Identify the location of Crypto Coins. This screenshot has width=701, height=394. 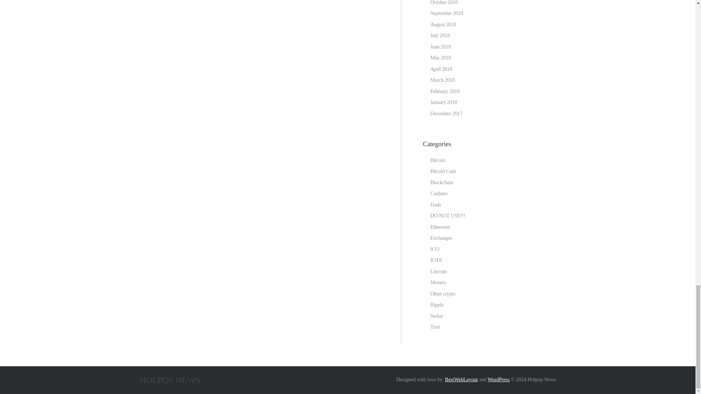
(443, 293).